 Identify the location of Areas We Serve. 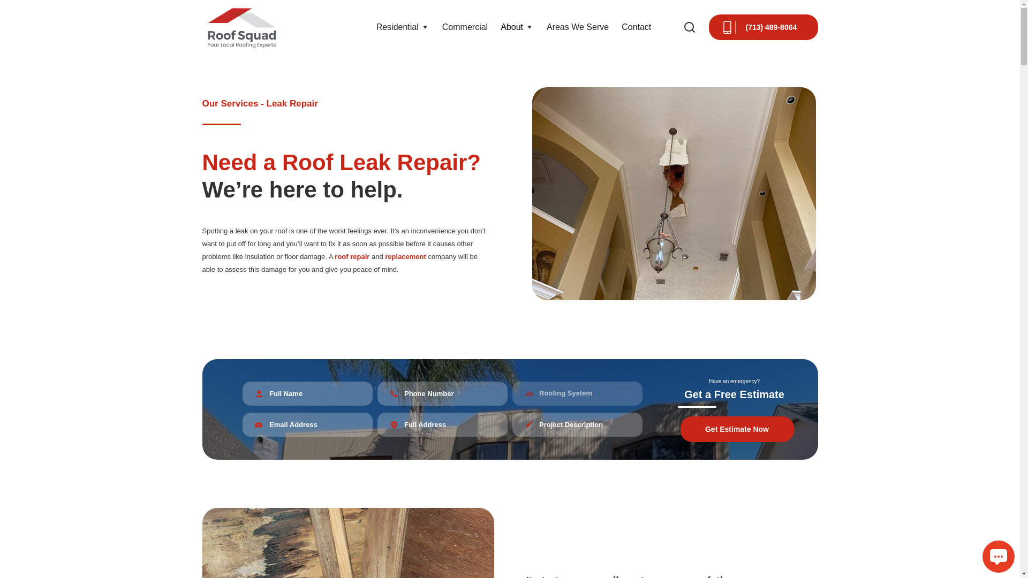
(577, 27).